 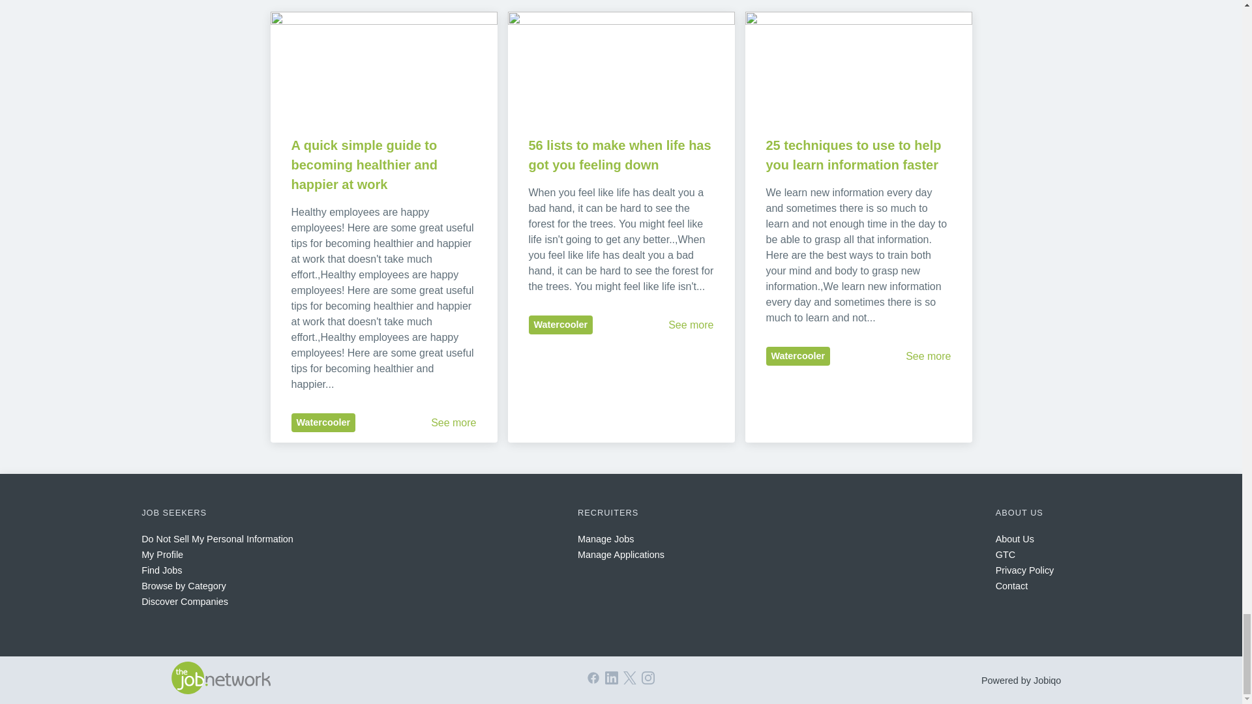 I want to click on LinkedIn logo, so click(x=612, y=681).